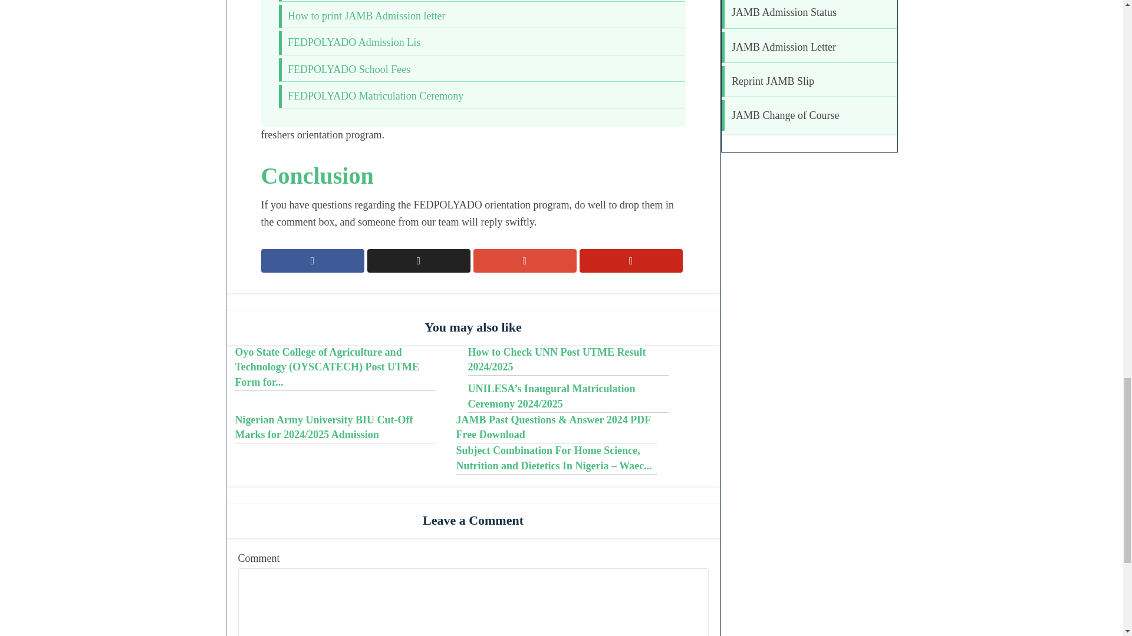 The image size is (1132, 636). I want to click on FEDPOLYADO Matriculation Ceremony, so click(375, 95).